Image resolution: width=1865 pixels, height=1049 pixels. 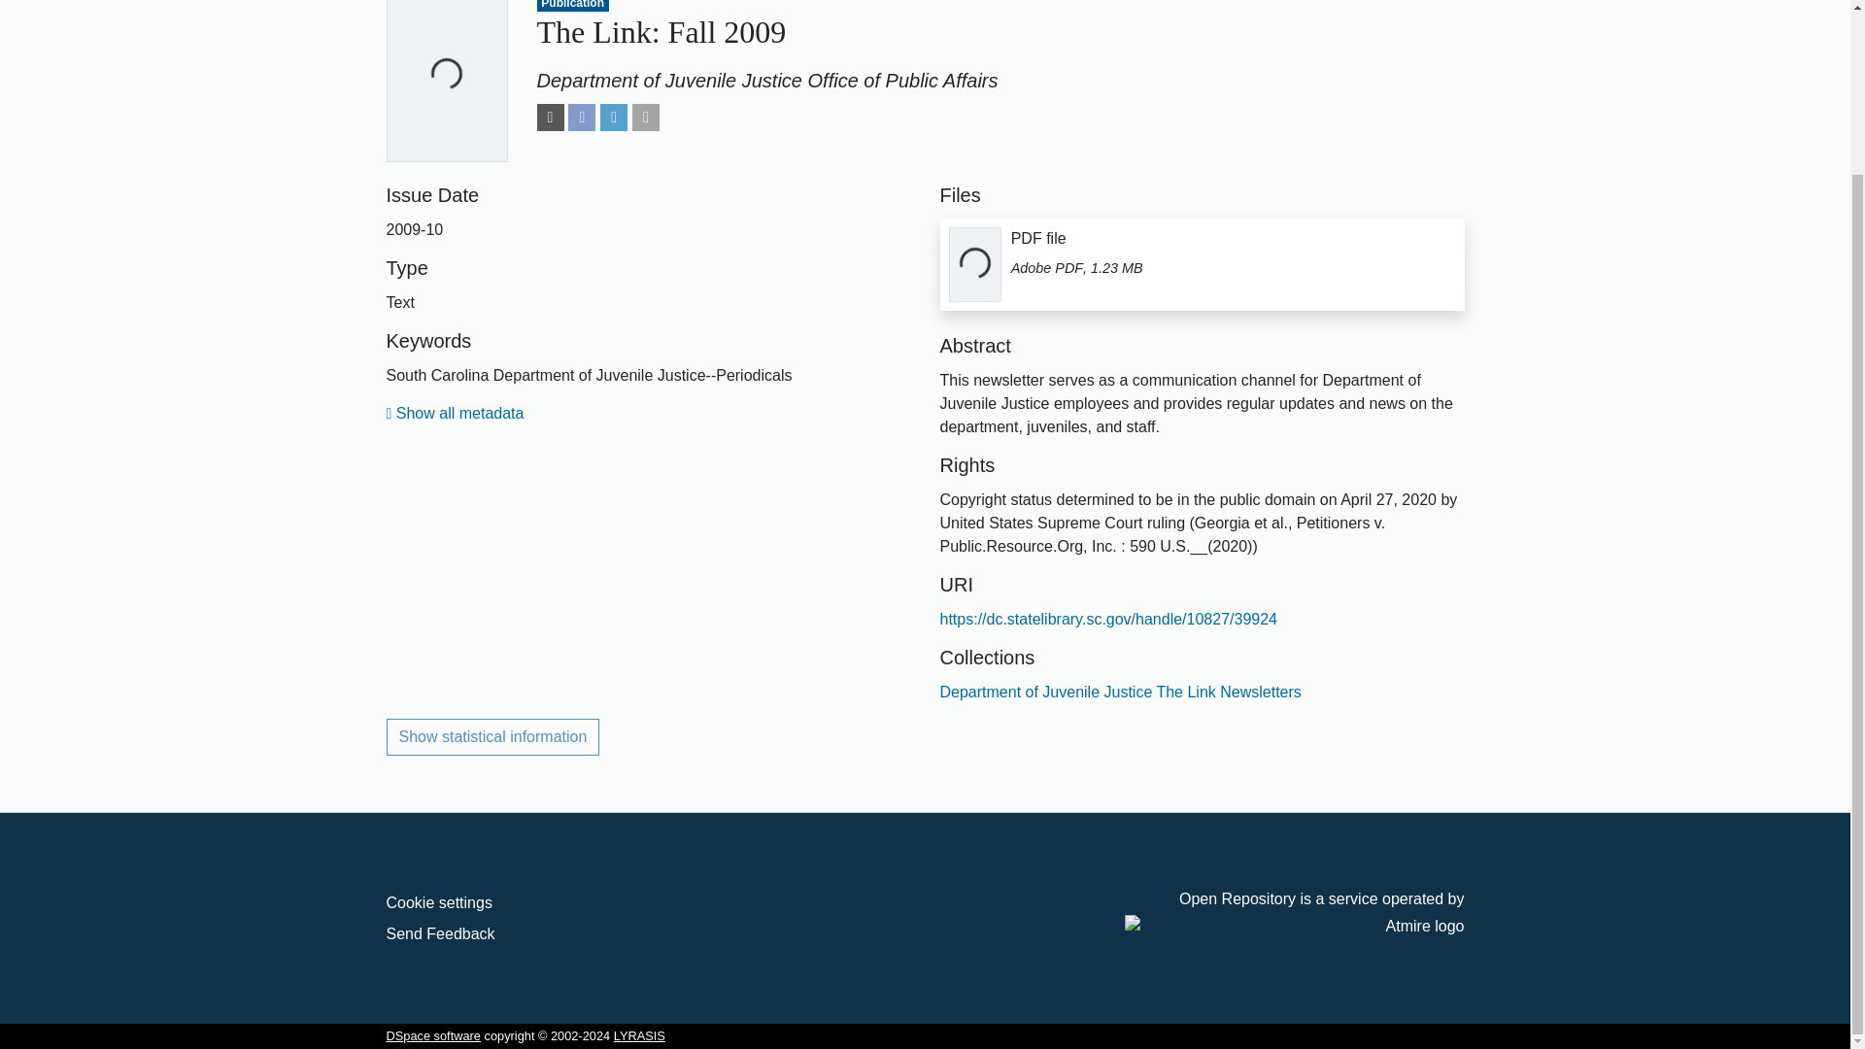 I want to click on Send Feedback, so click(x=441, y=932).